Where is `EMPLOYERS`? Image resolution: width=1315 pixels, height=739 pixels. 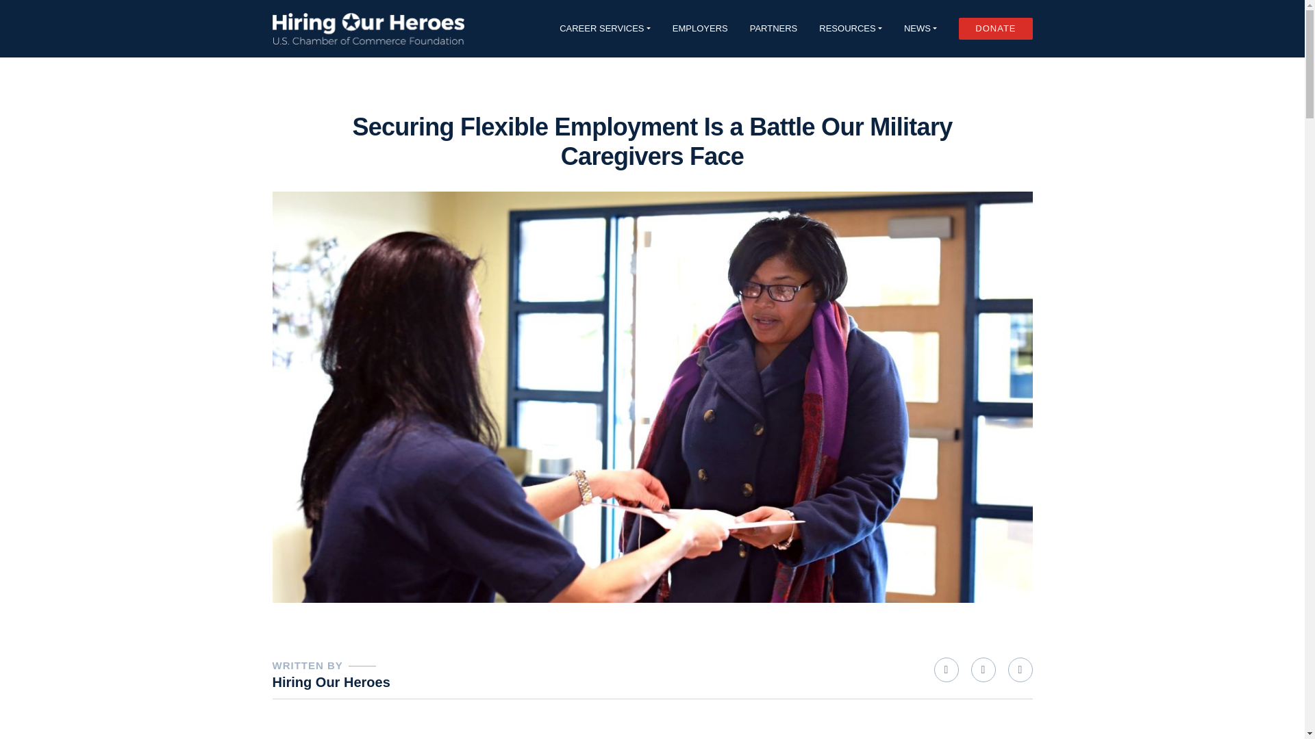 EMPLOYERS is located at coordinates (700, 28).